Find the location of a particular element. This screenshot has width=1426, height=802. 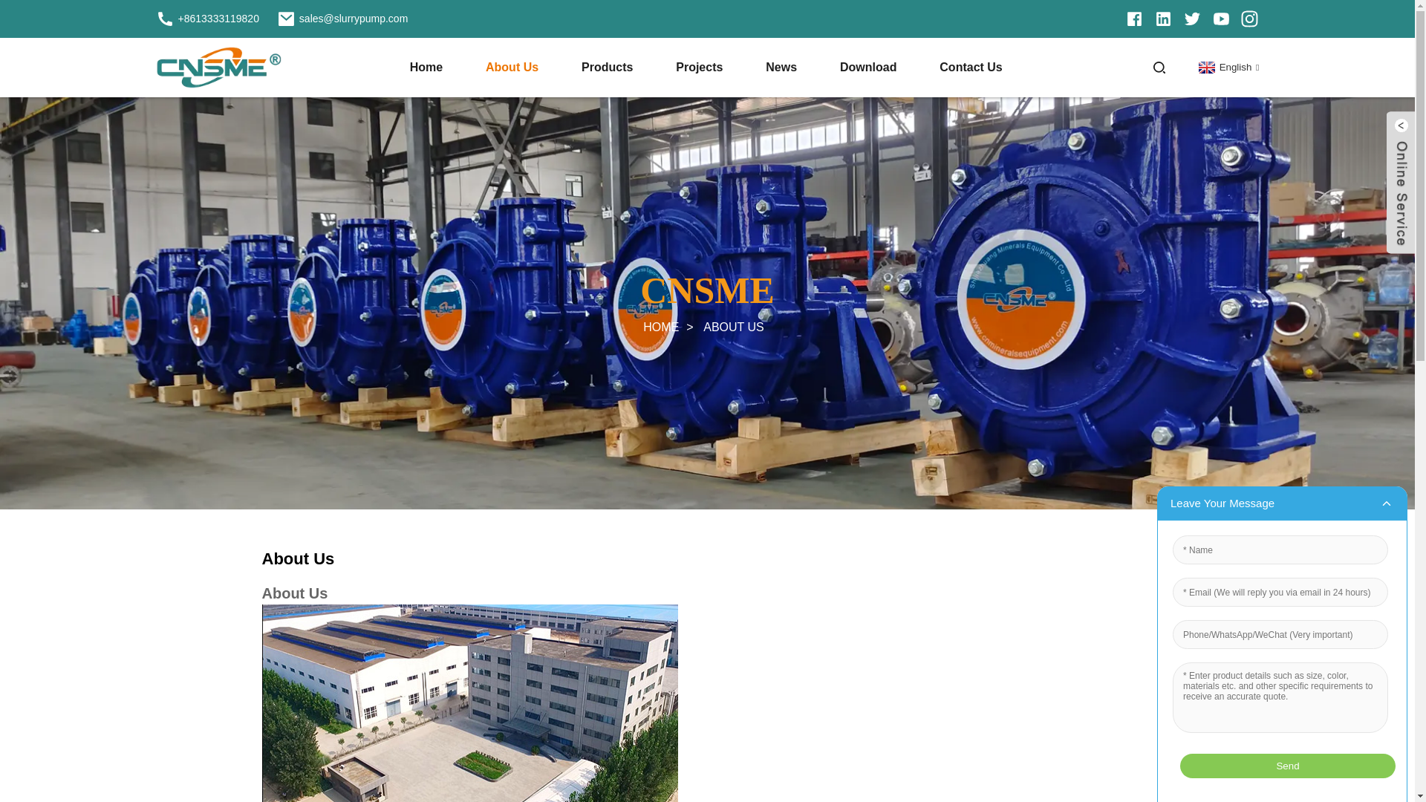

English is located at coordinates (1227, 67).